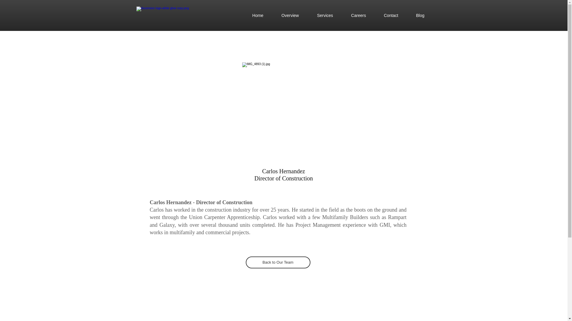  What do you see at coordinates (278, 262) in the screenshot?
I see `Back to Our Team` at bounding box center [278, 262].